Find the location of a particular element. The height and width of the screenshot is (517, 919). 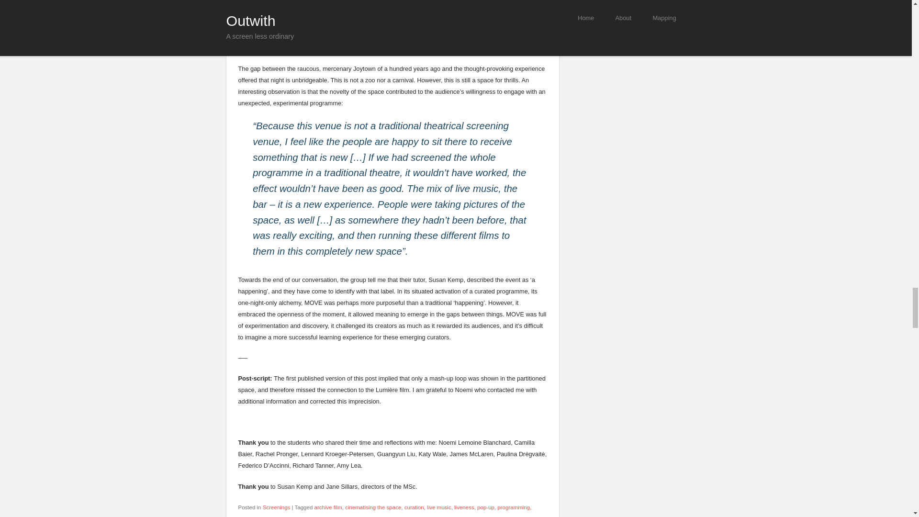

curation is located at coordinates (414, 507).